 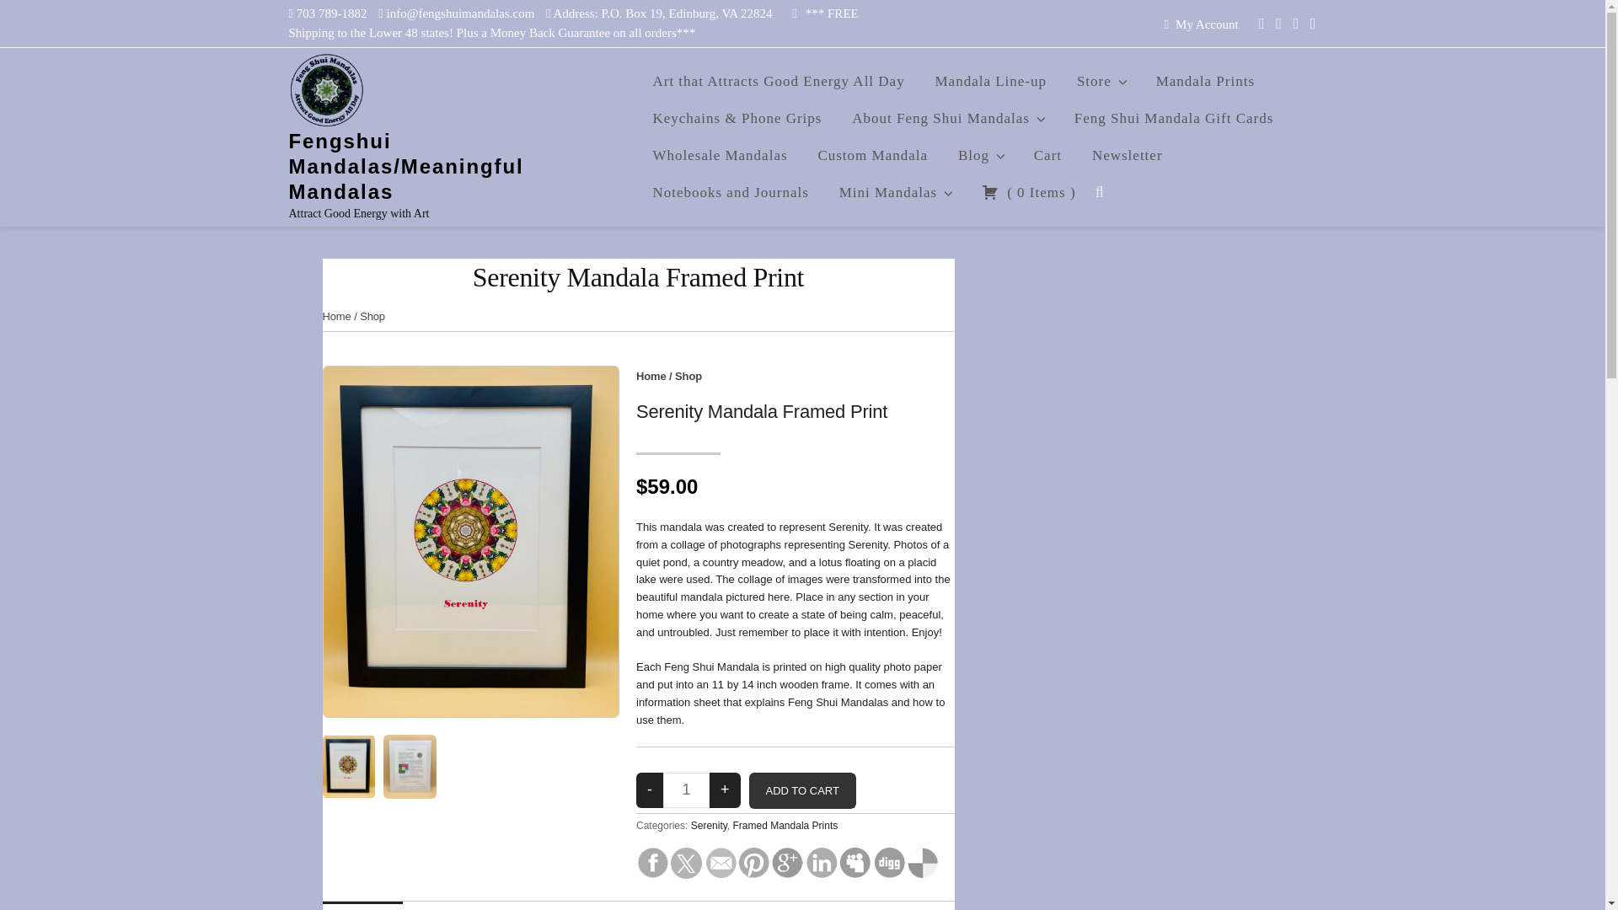 I want to click on Store, so click(x=1101, y=81).